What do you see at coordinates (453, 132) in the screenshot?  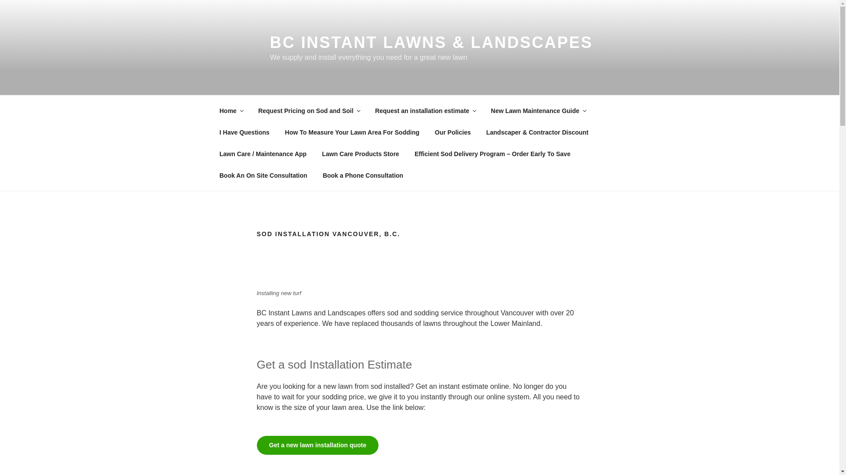 I see `Our Policies` at bounding box center [453, 132].